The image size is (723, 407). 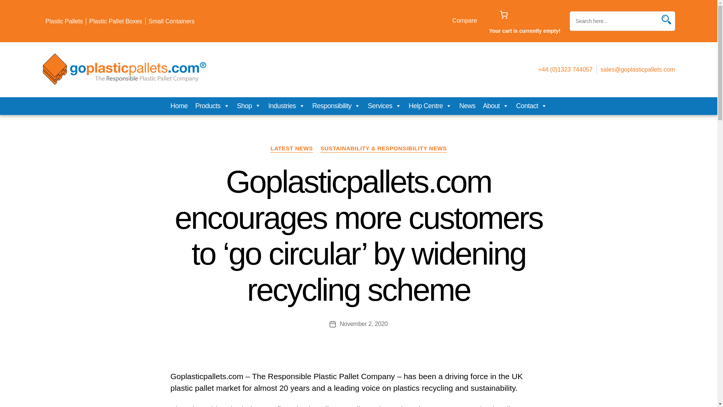 I want to click on Compare, so click(x=464, y=20).